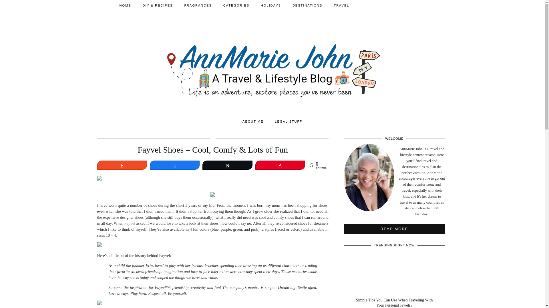 This screenshot has height=308, width=549. I want to click on HOME, so click(125, 5).